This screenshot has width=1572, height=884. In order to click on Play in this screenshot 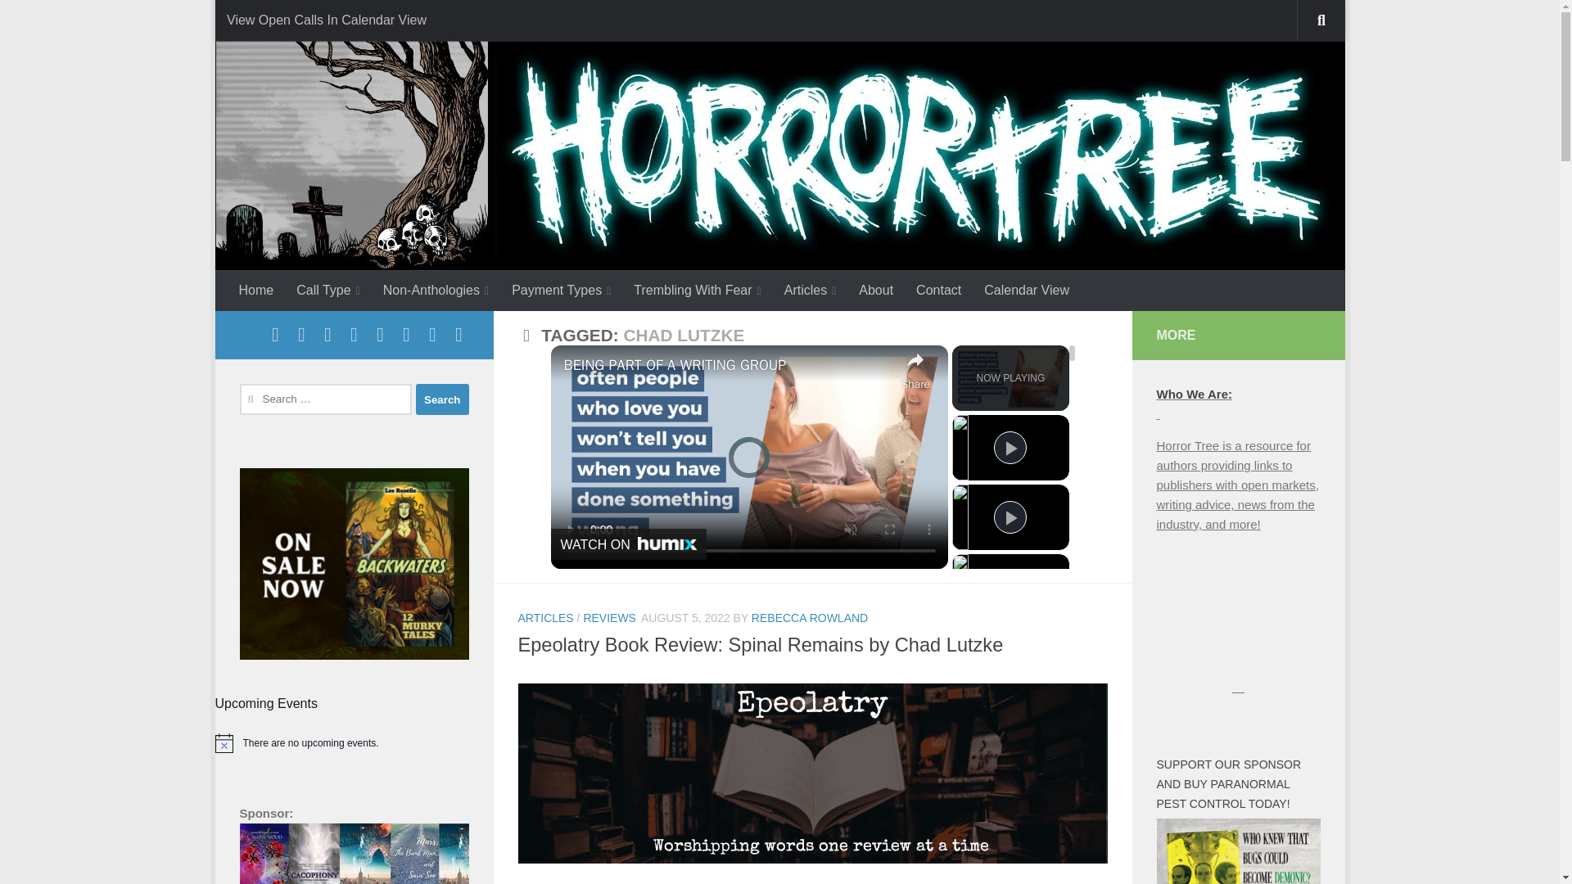, I will do `click(1010, 586)`.